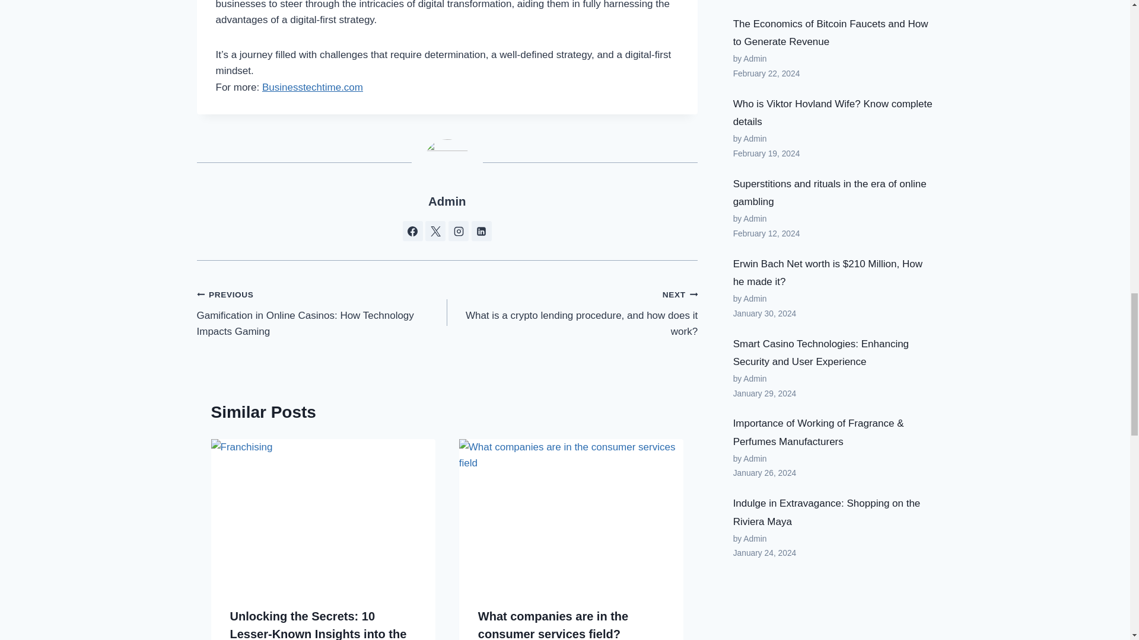 This screenshot has height=640, width=1139. I want to click on Follow Admin on Linkedin, so click(482, 231).